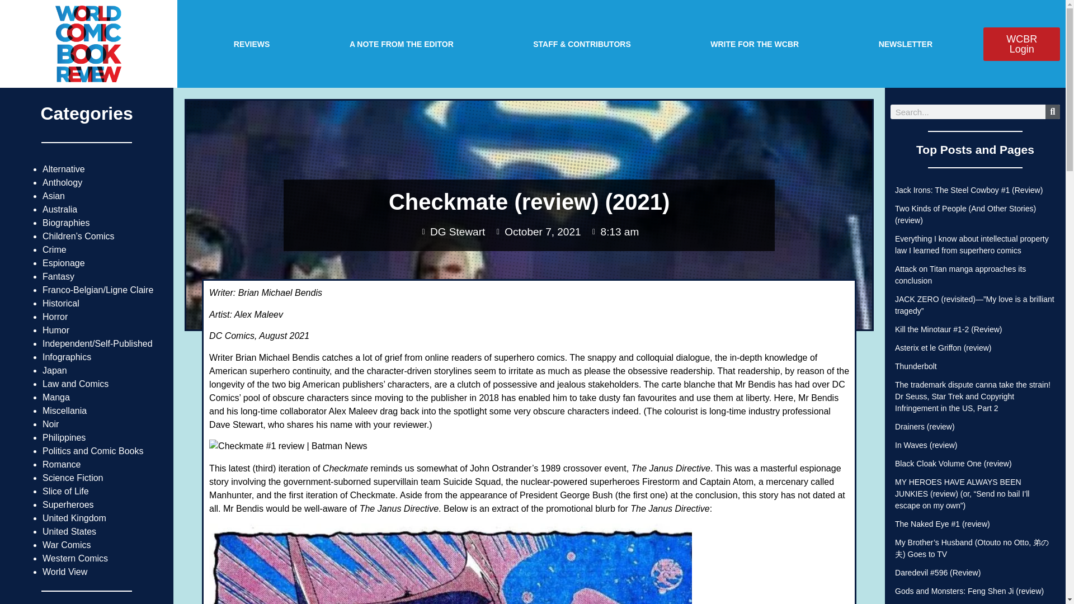  What do you see at coordinates (61, 303) in the screenshot?
I see `Historical` at bounding box center [61, 303].